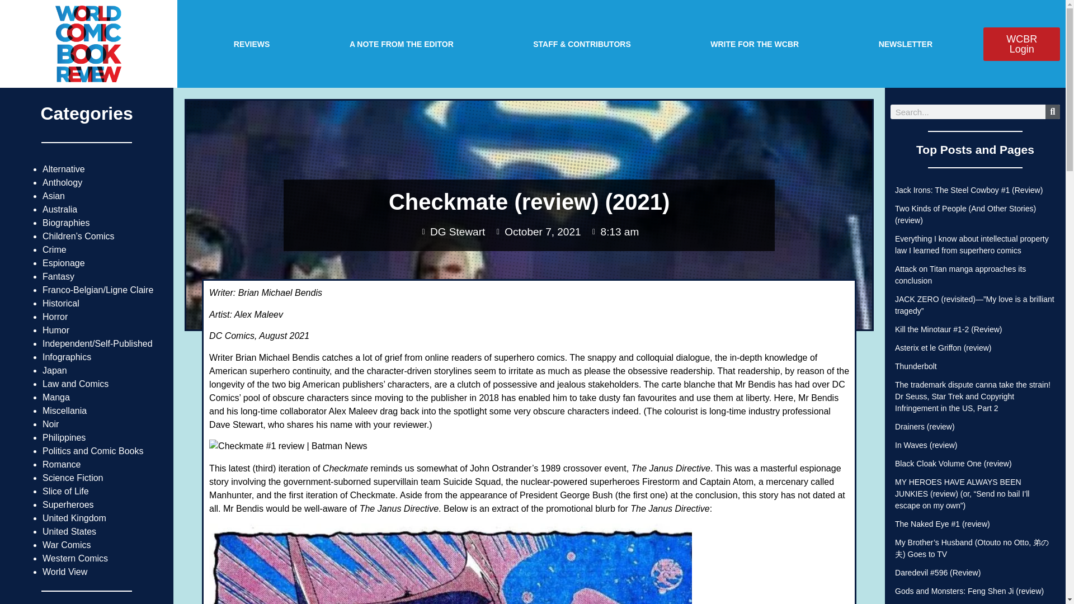  What do you see at coordinates (61, 303) in the screenshot?
I see `Historical` at bounding box center [61, 303].